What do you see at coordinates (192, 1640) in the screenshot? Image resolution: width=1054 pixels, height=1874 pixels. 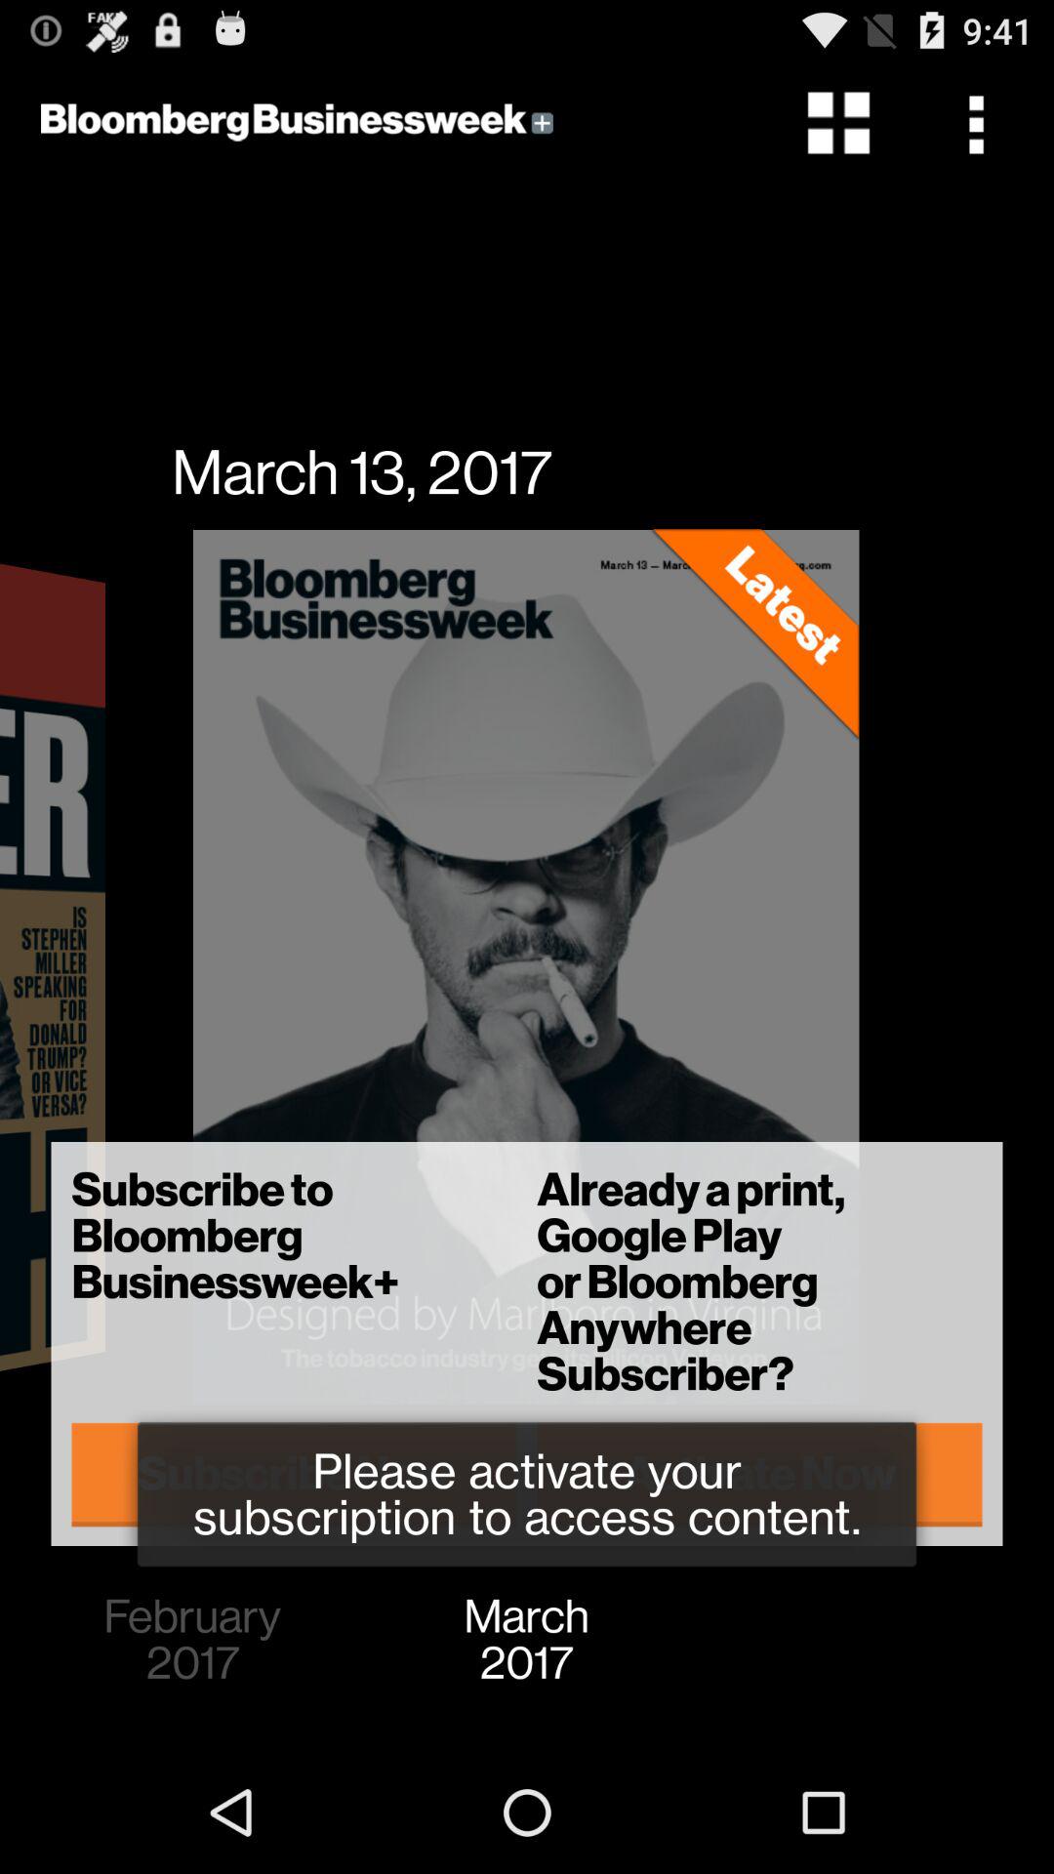 I see `click icon below the subscribe now icon` at bounding box center [192, 1640].